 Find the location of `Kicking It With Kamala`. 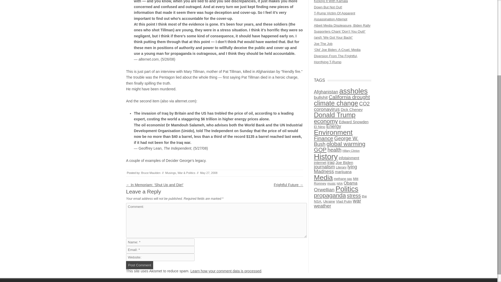

Kicking It With Kamala is located at coordinates (331, 1).